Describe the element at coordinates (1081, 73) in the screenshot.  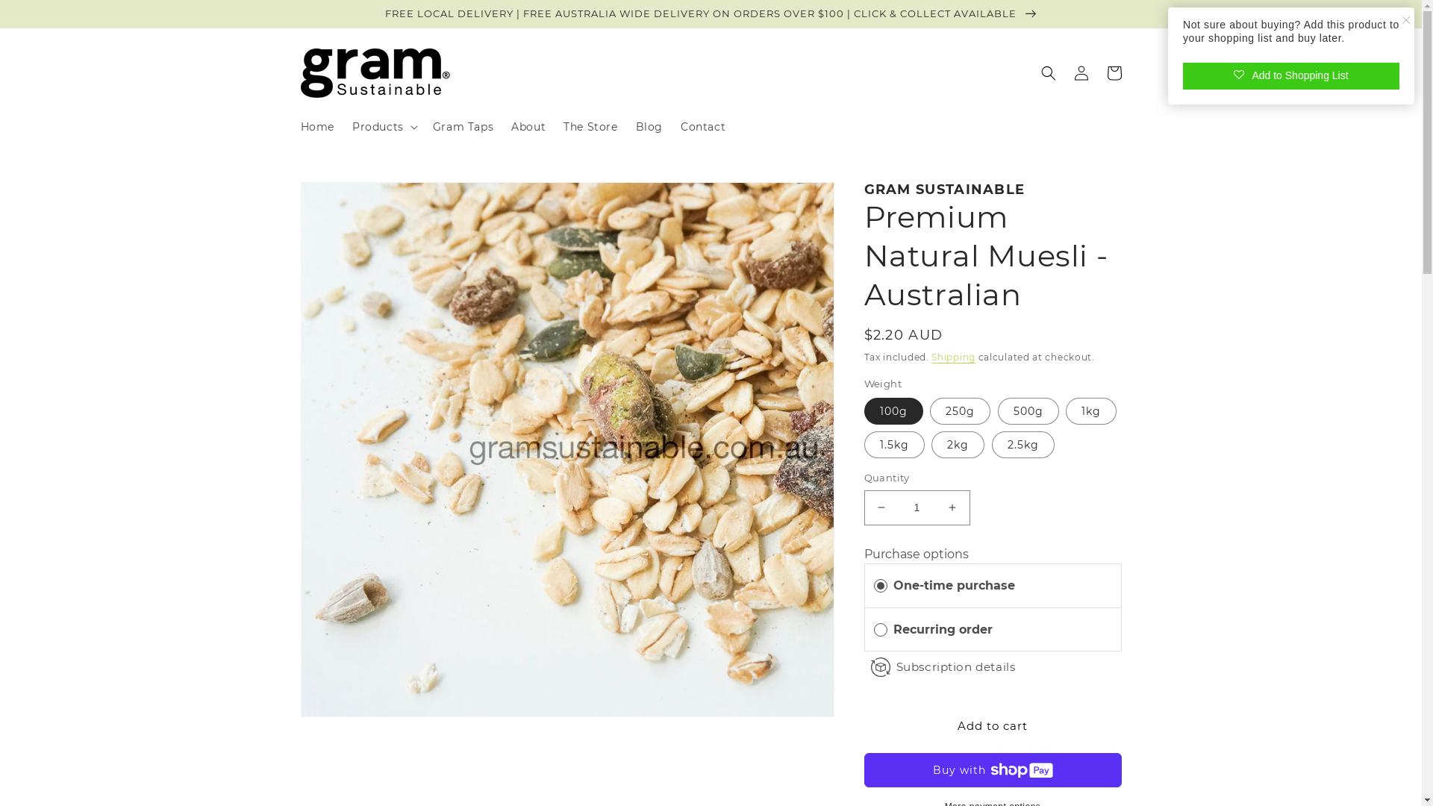
I see `Log in` at that location.